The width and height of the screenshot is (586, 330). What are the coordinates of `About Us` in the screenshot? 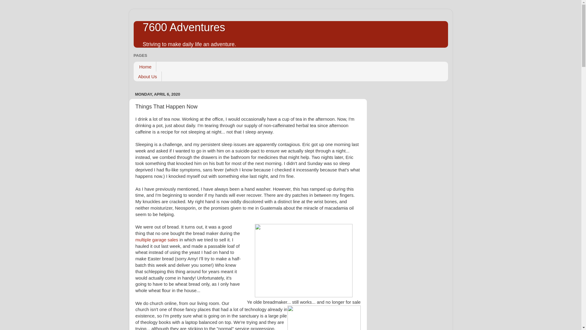 It's located at (148, 76).